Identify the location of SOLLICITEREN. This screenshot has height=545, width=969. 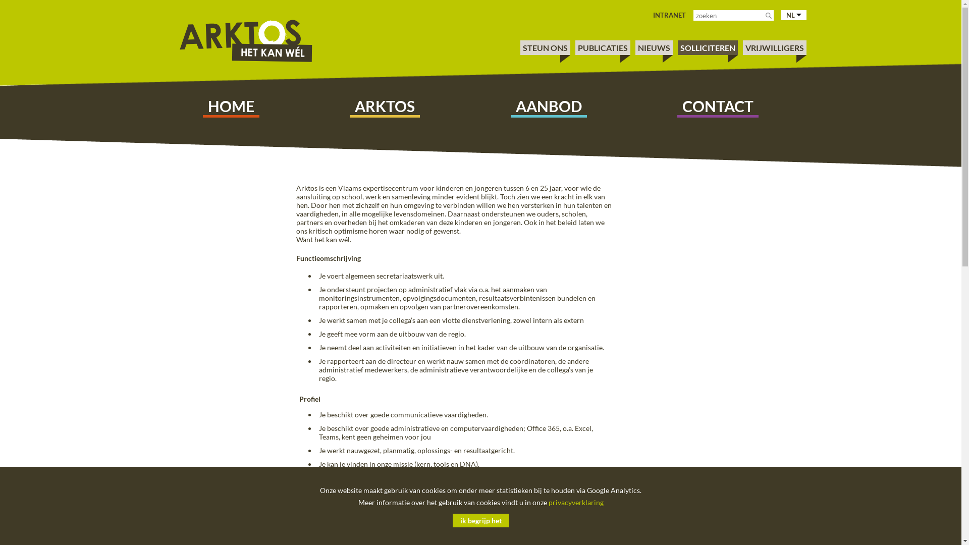
(708, 47).